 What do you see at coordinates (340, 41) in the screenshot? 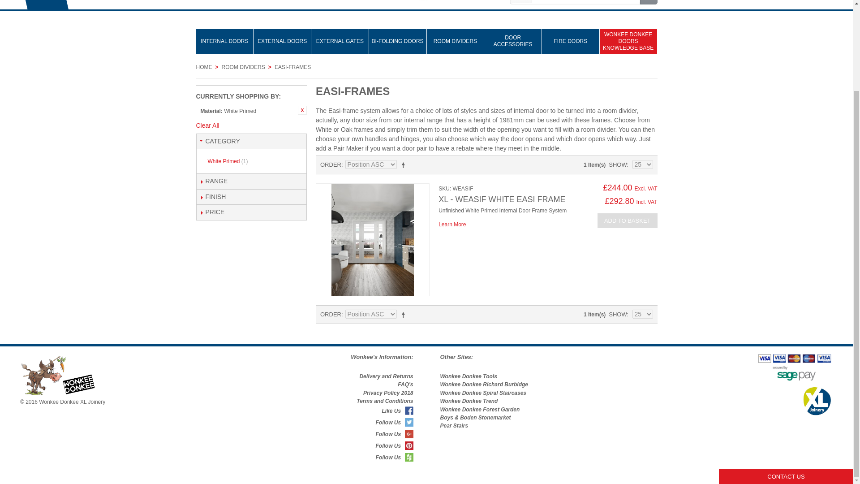
I see `EXTERNAL GATES` at bounding box center [340, 41].